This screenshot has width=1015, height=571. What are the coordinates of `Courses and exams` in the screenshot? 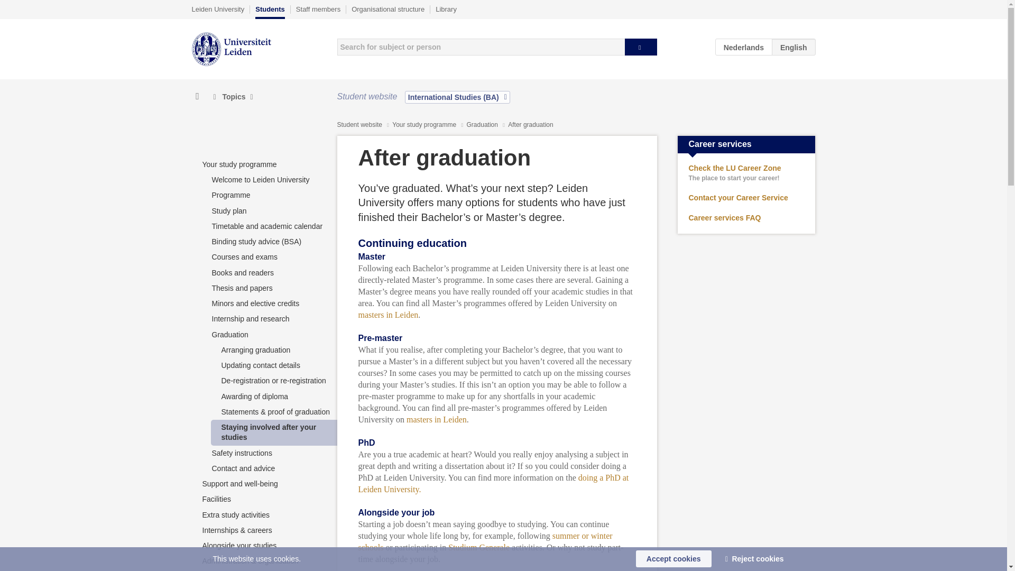 It's located at (244, 257).